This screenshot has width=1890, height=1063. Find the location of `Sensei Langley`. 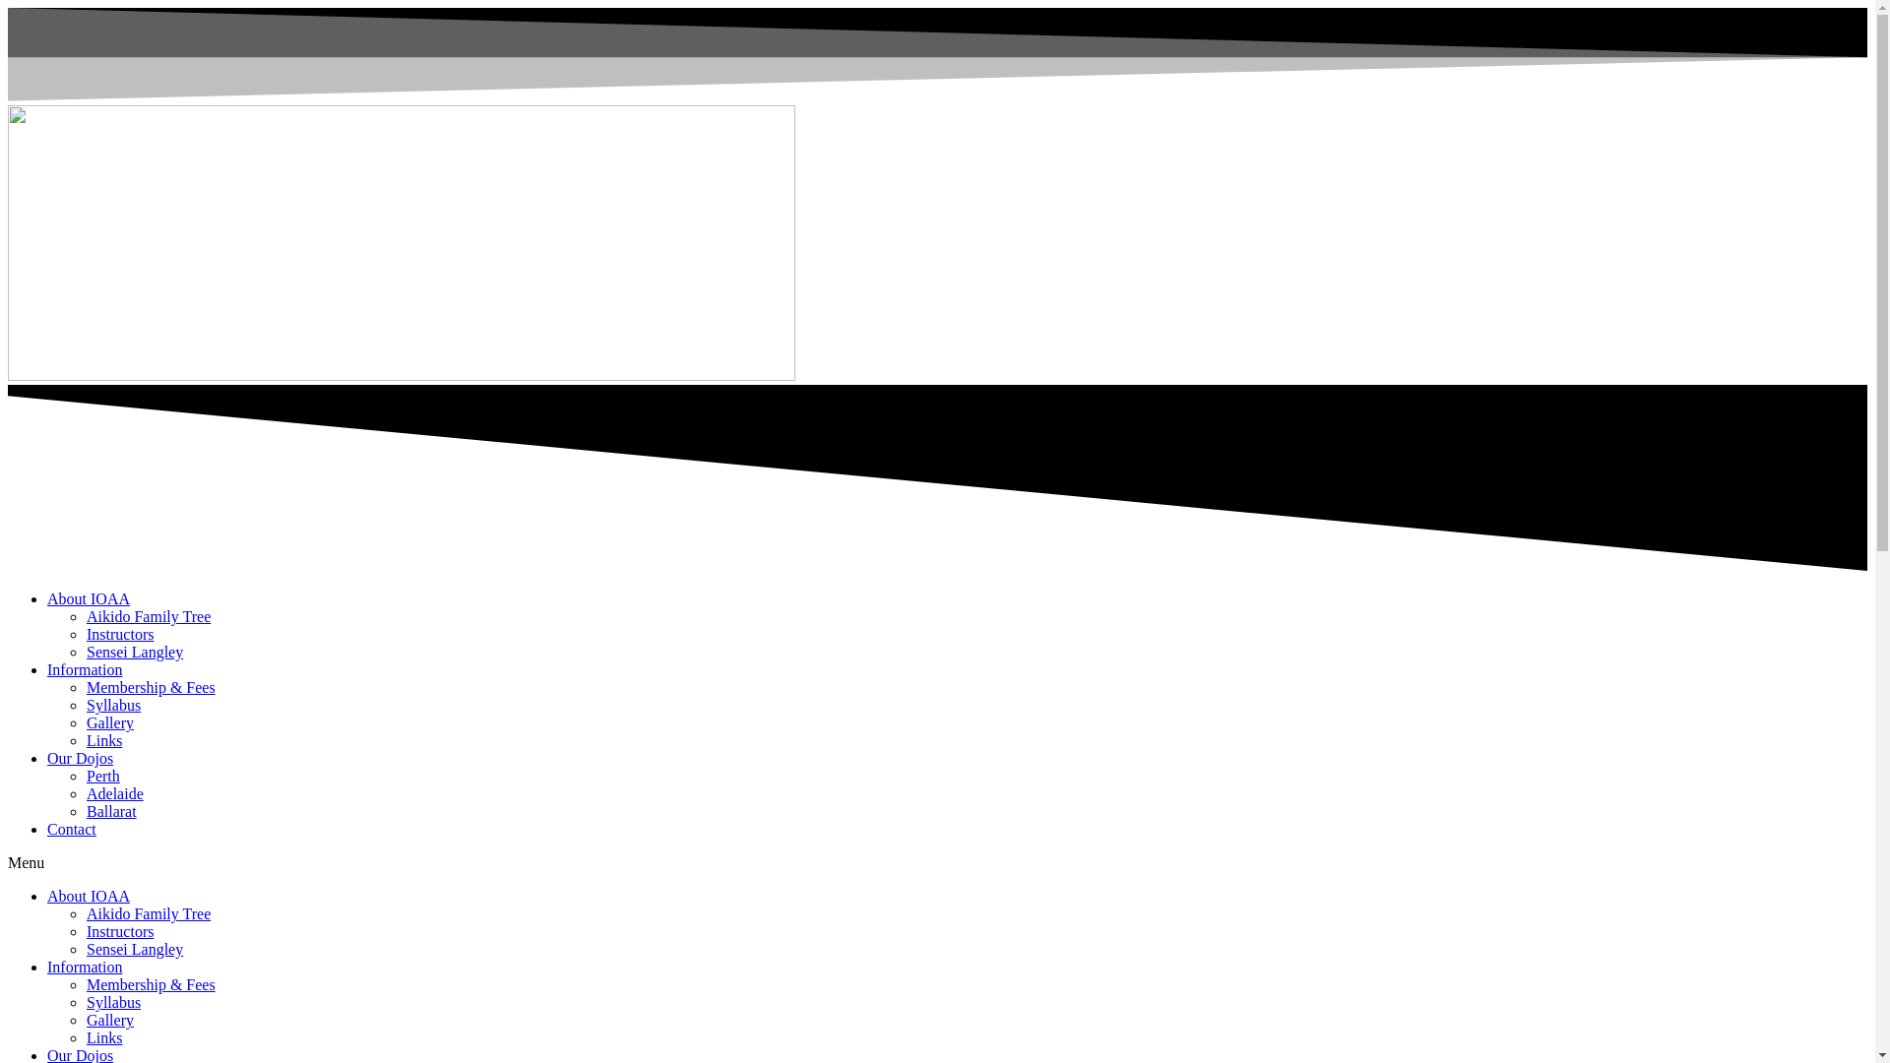

Sensei Langley is located at coordinates (135, 949).